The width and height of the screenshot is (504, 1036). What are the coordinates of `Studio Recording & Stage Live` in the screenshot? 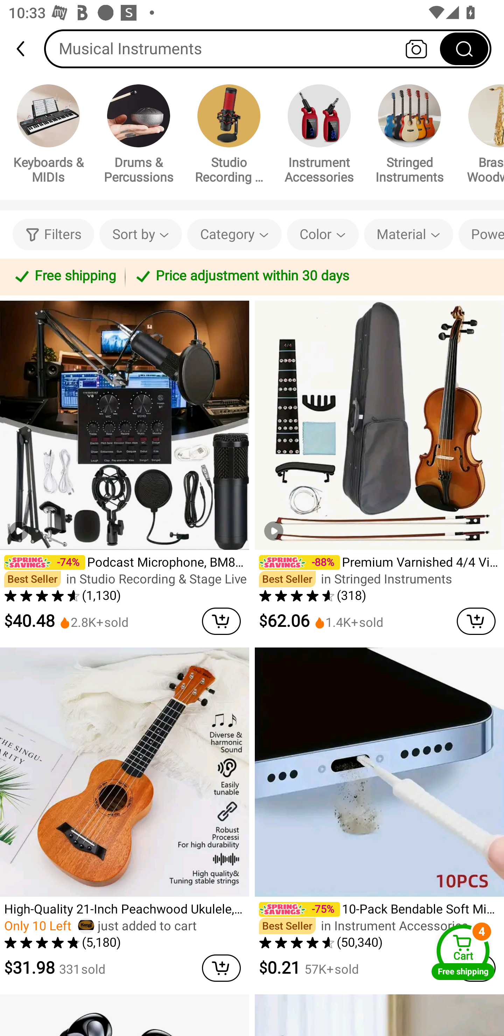 It's located at (229, 136).